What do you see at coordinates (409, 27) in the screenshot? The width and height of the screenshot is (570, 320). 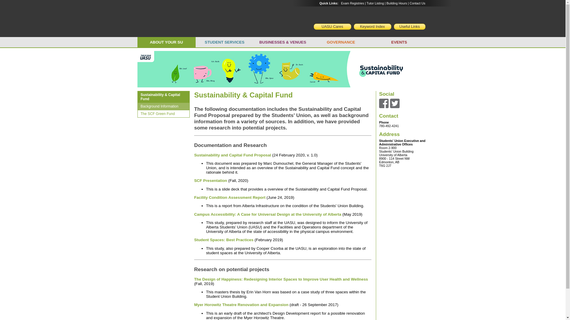 I see `Useful Links` at bounding box center [409, 27].